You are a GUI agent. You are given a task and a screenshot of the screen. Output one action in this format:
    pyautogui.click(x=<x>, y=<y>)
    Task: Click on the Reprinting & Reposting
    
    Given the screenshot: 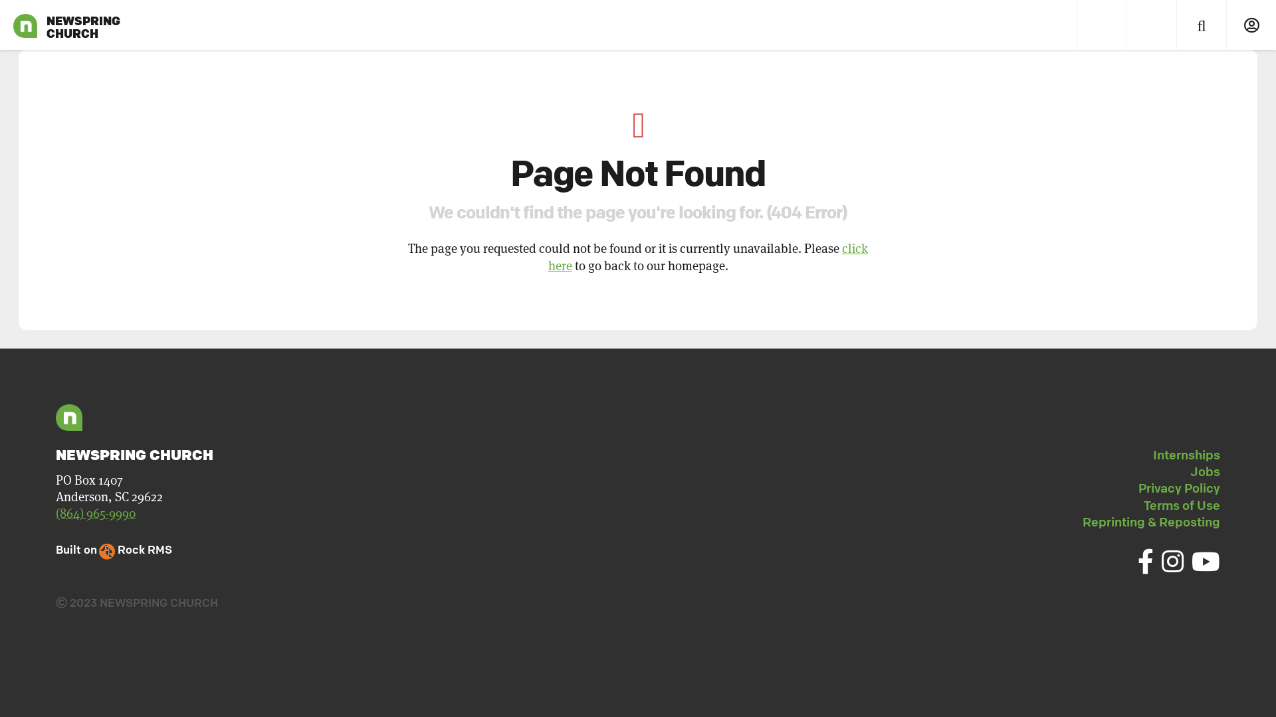 What is the action you would take?
    pyautogui.click(x=1151, y=522)
    